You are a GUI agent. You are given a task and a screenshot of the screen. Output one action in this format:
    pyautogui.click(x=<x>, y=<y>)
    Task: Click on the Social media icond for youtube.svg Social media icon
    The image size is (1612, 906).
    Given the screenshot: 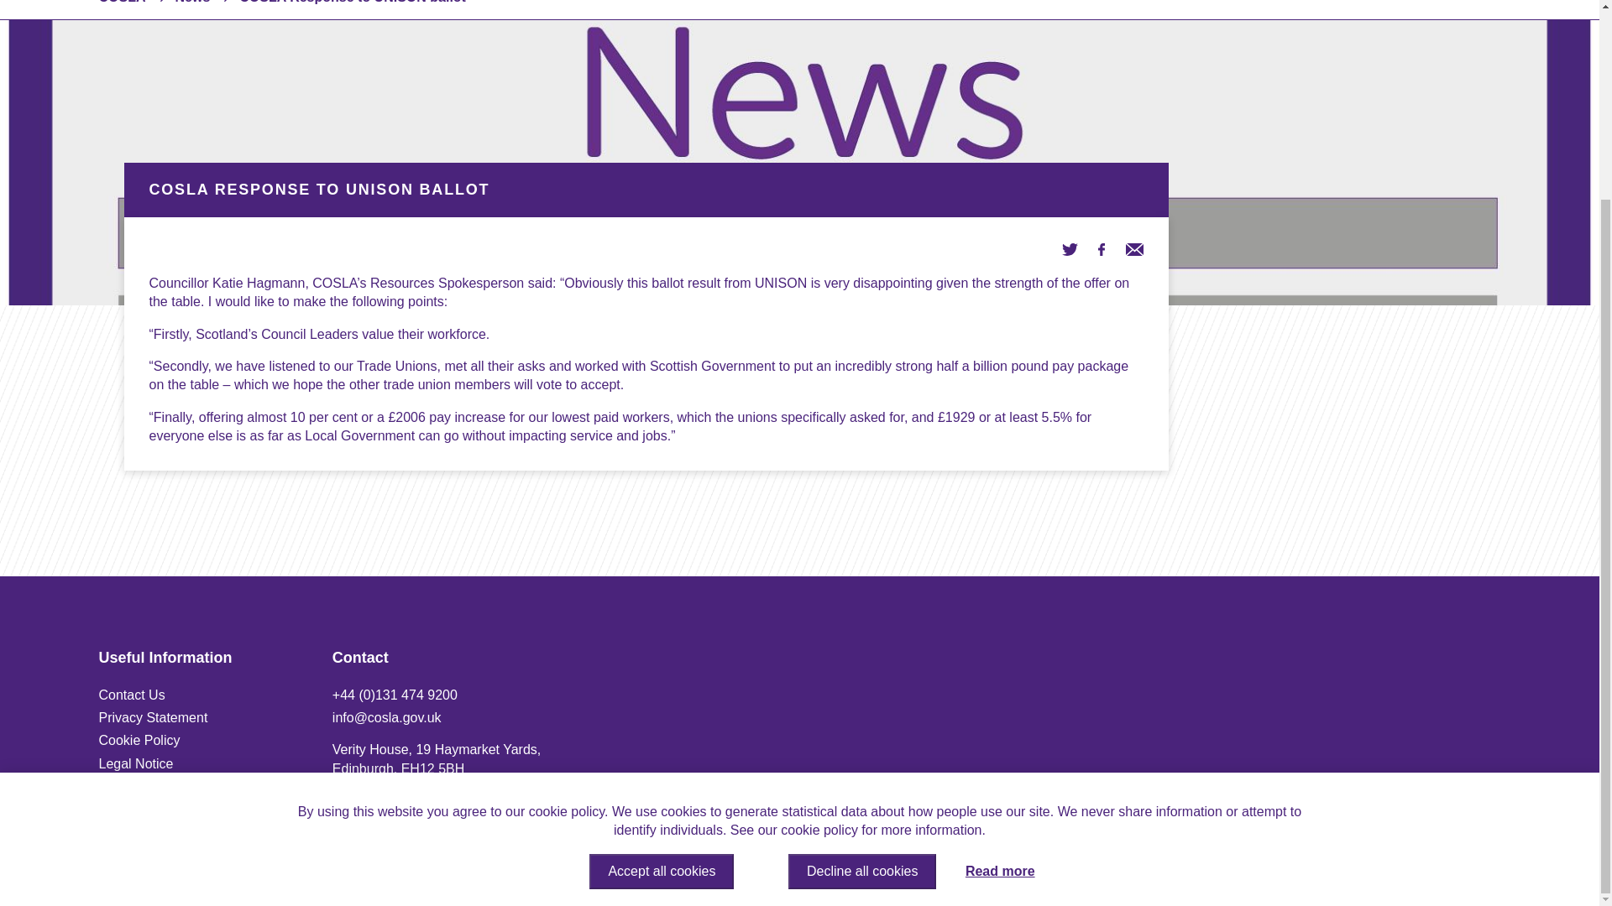 What is the action you would take?
    pyautogui.click(x=1437, y=866)
    